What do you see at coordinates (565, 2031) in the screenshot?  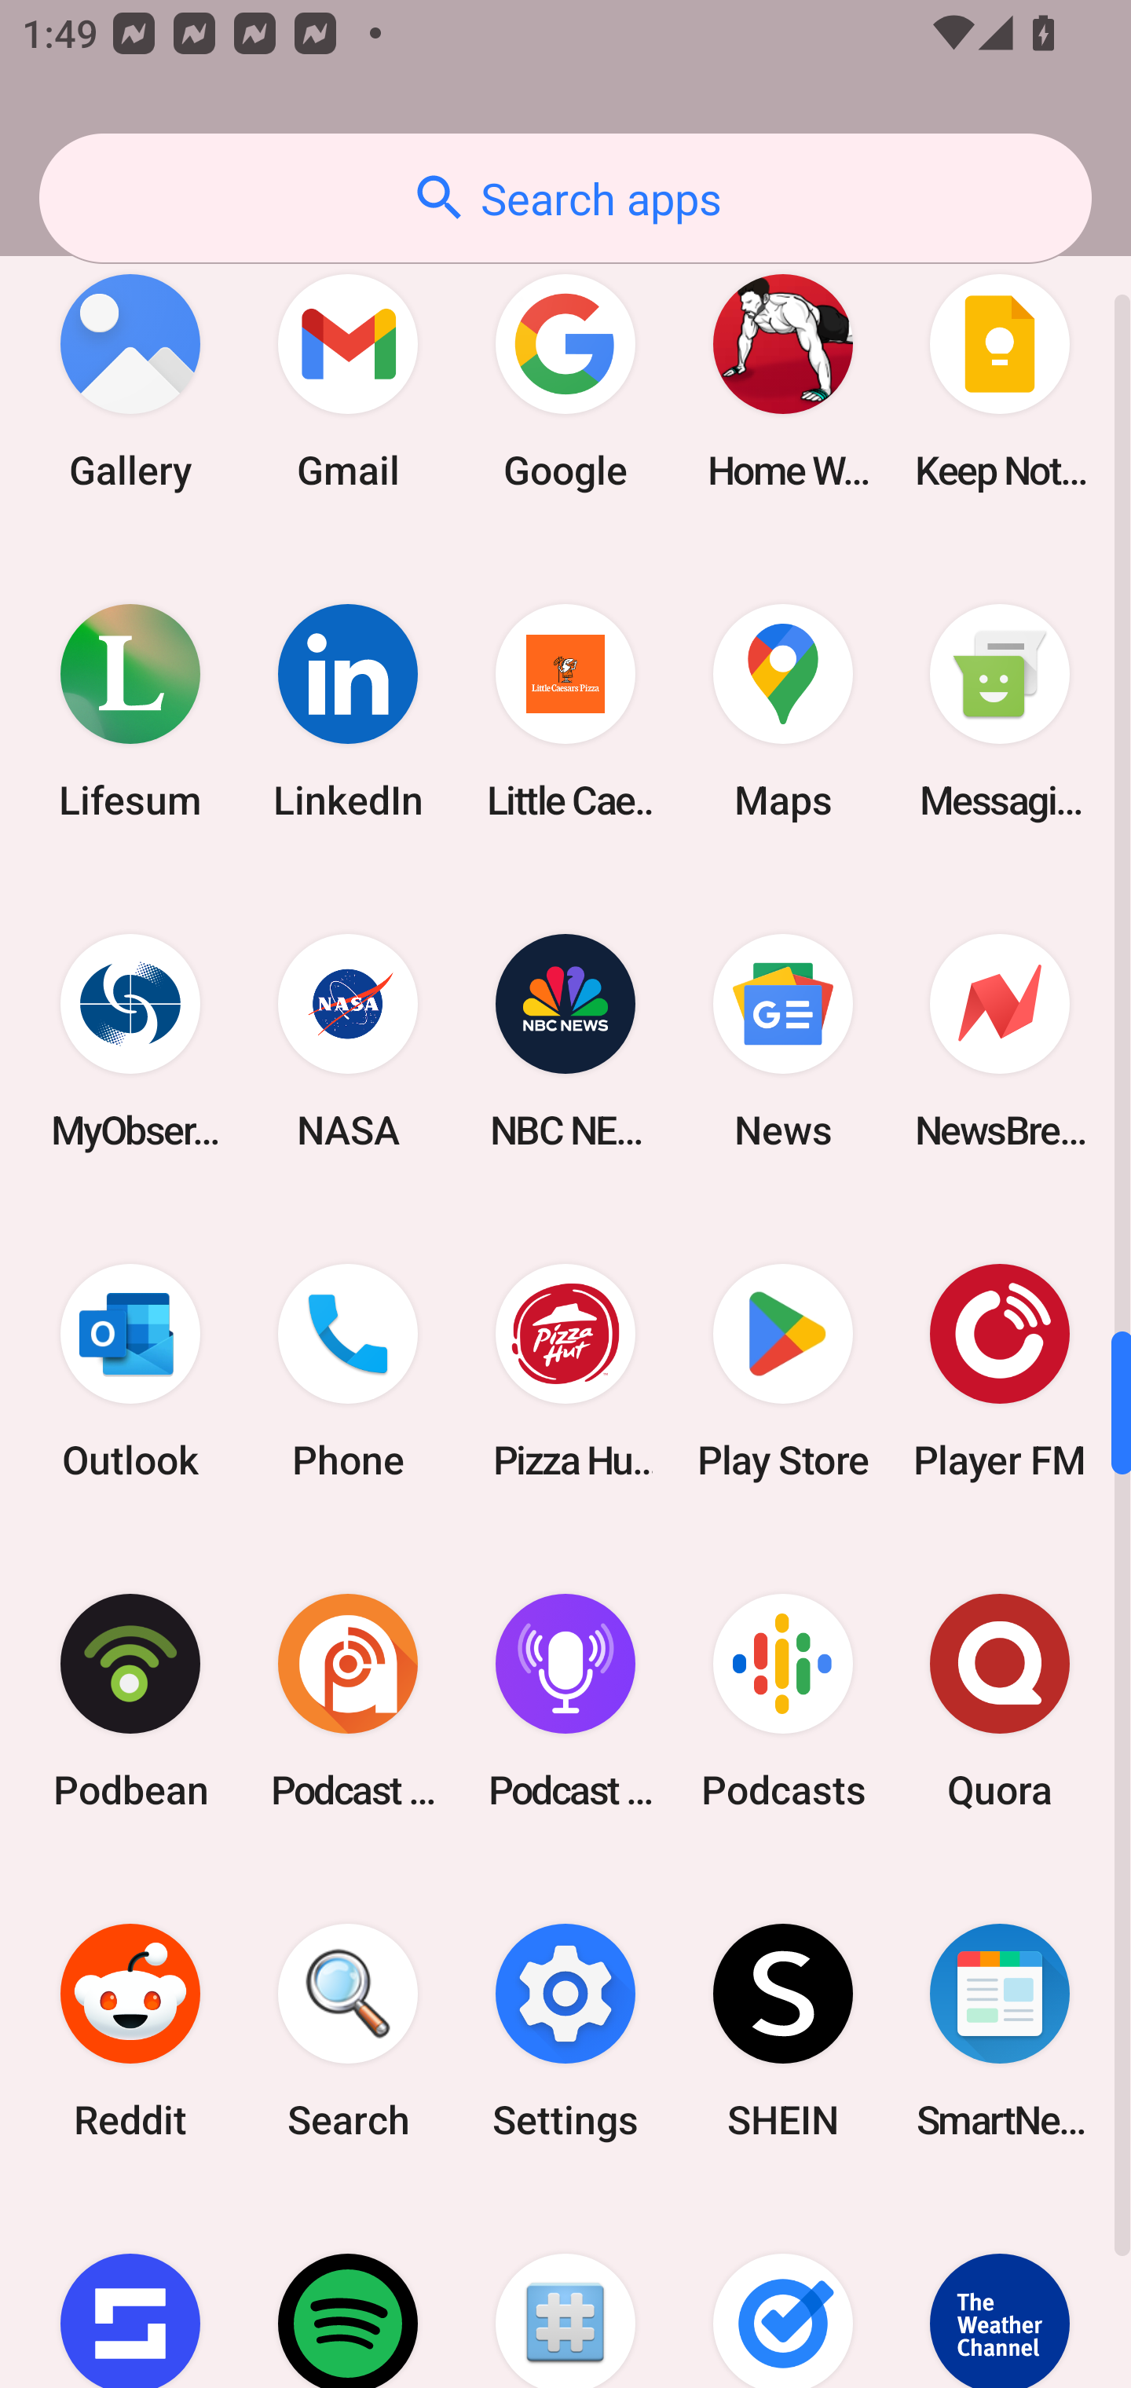 I see `Settings` at bounding box center [565, 2031].